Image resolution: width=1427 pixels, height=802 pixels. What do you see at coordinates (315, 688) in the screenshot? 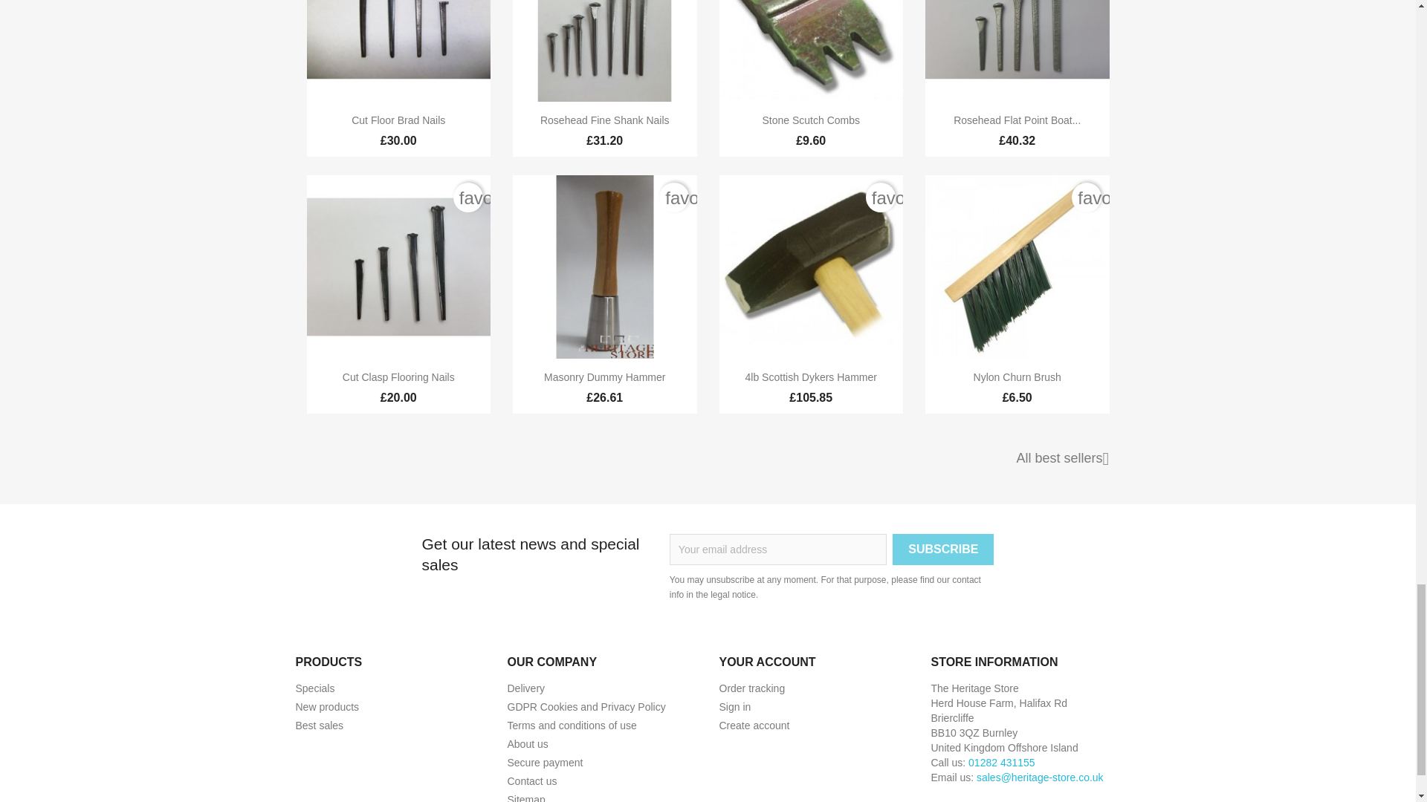
I see `Our special products` at bounding box center [315, 688].